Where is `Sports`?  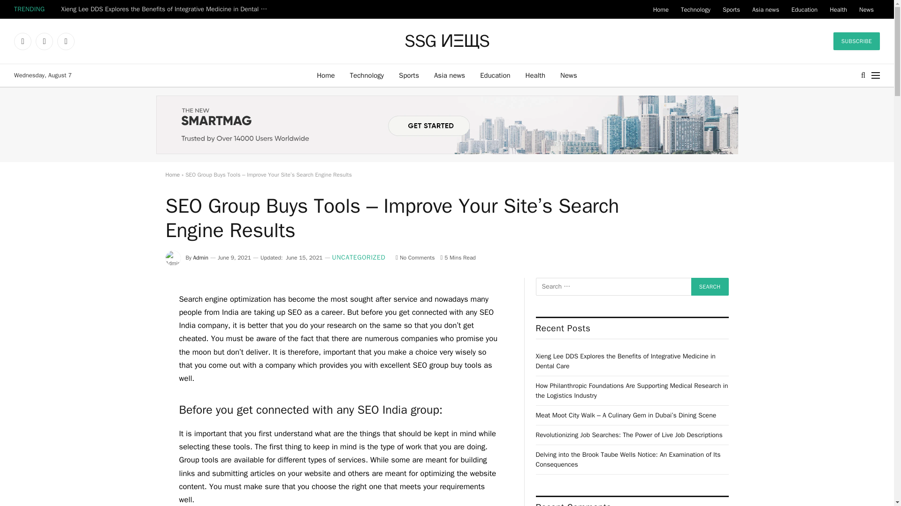 Sports is located at coordinates (408, 75).